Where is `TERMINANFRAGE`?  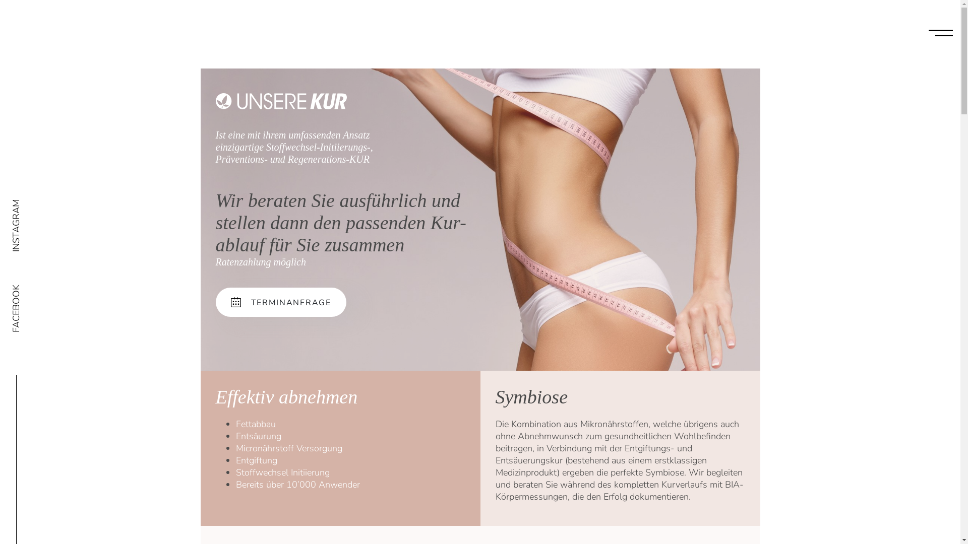 TERMINANFRAGE is located at coordinates (281, 302).